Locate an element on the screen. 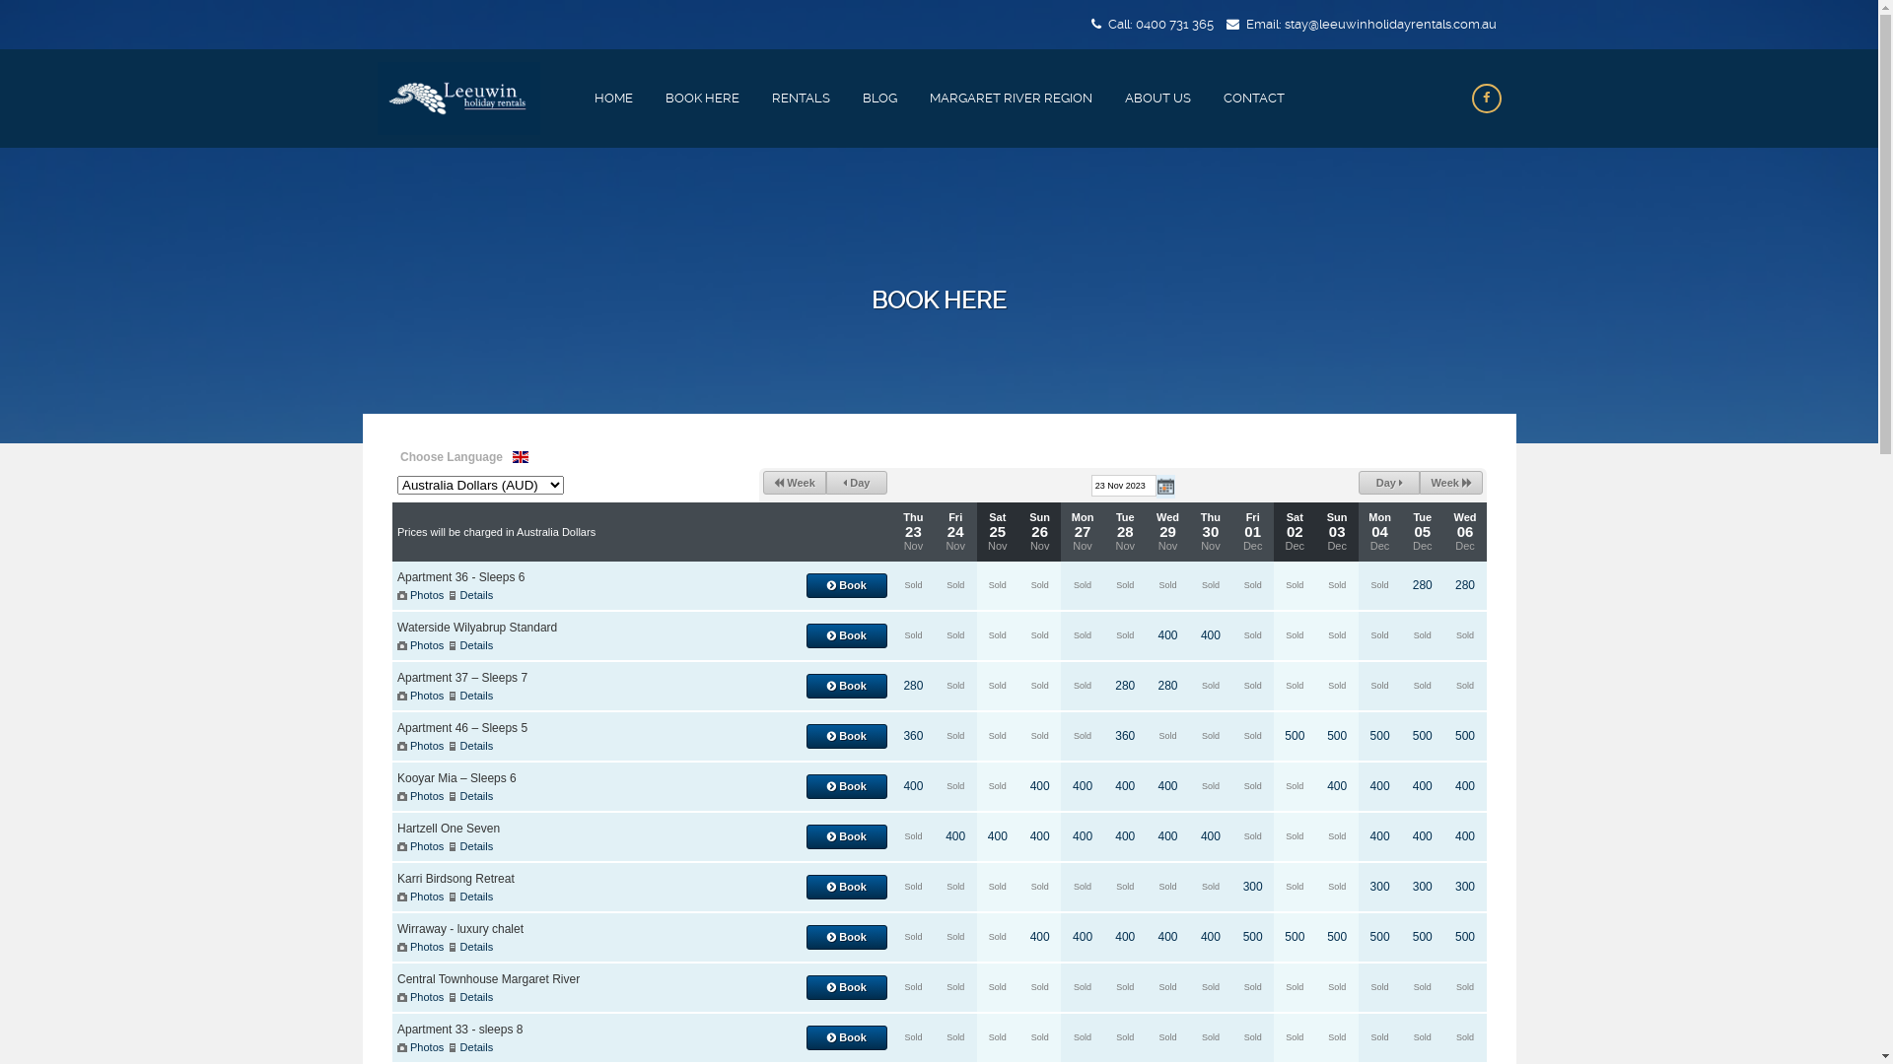 The image size is (1893, 1064). HOME is located at coordinates (613, 99).